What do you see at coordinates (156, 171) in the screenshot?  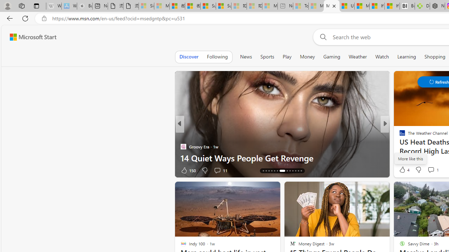 I see `You're following MSNBC` at bounding box center [156, 171].